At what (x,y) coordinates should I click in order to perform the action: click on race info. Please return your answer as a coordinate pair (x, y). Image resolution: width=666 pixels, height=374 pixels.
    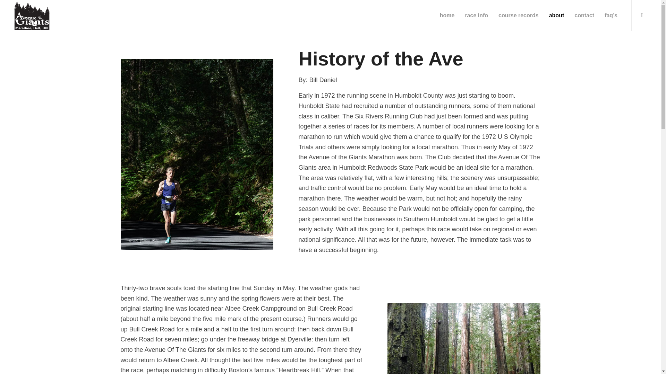
    Looking at the image, I should click on (476, 15).